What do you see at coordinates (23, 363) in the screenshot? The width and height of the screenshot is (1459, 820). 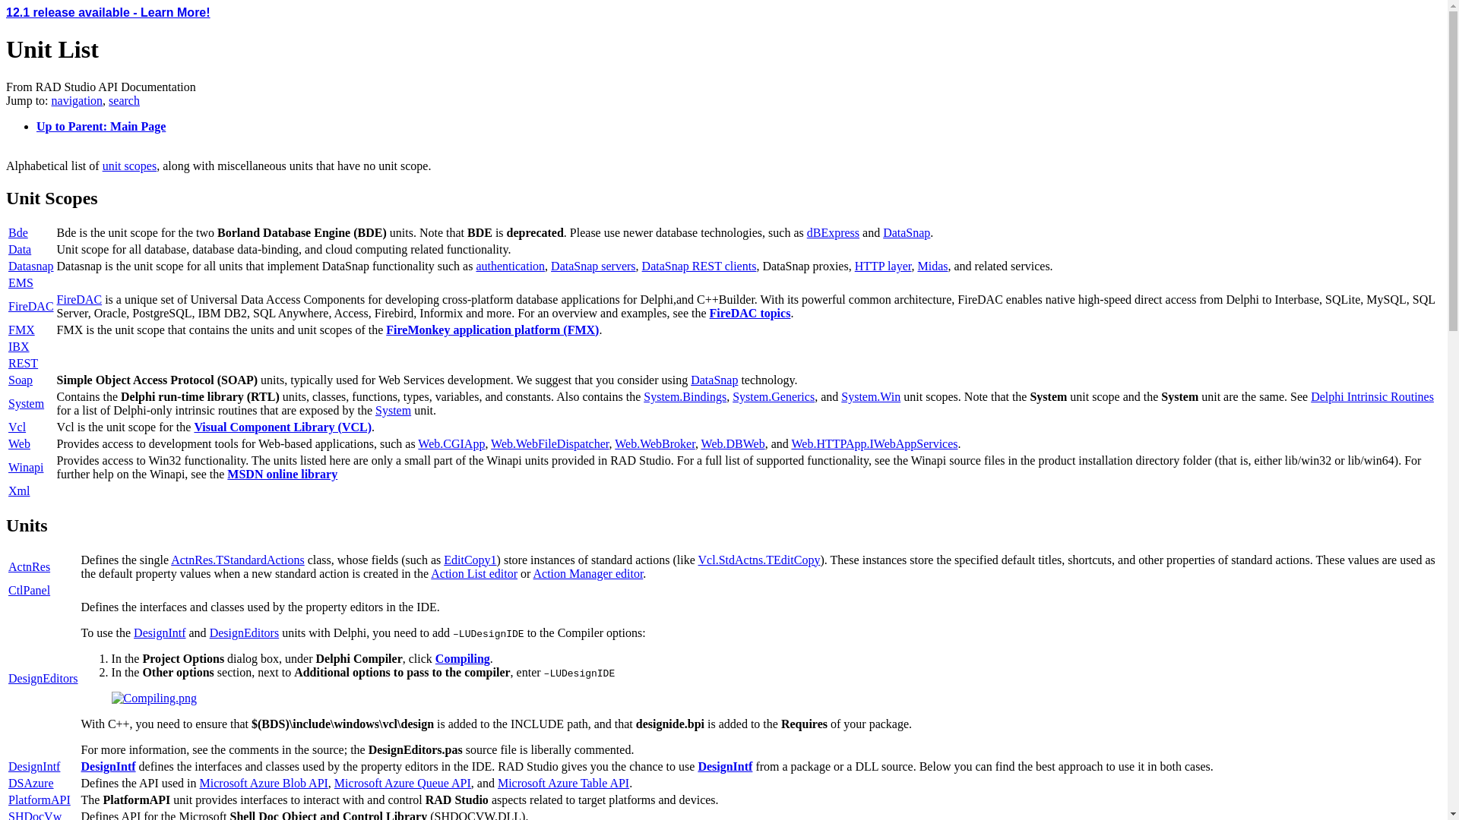 I see `REST` at bounding box center [23, 363].